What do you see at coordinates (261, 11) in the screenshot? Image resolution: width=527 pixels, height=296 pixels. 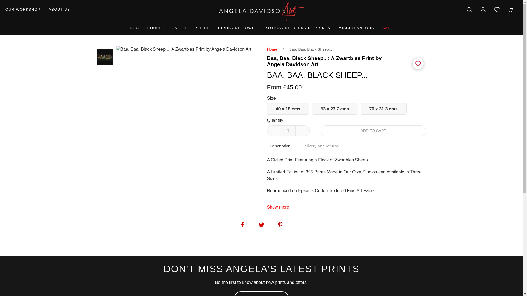 I see `Angela Davidson Art` at bounding box center [261, 11].